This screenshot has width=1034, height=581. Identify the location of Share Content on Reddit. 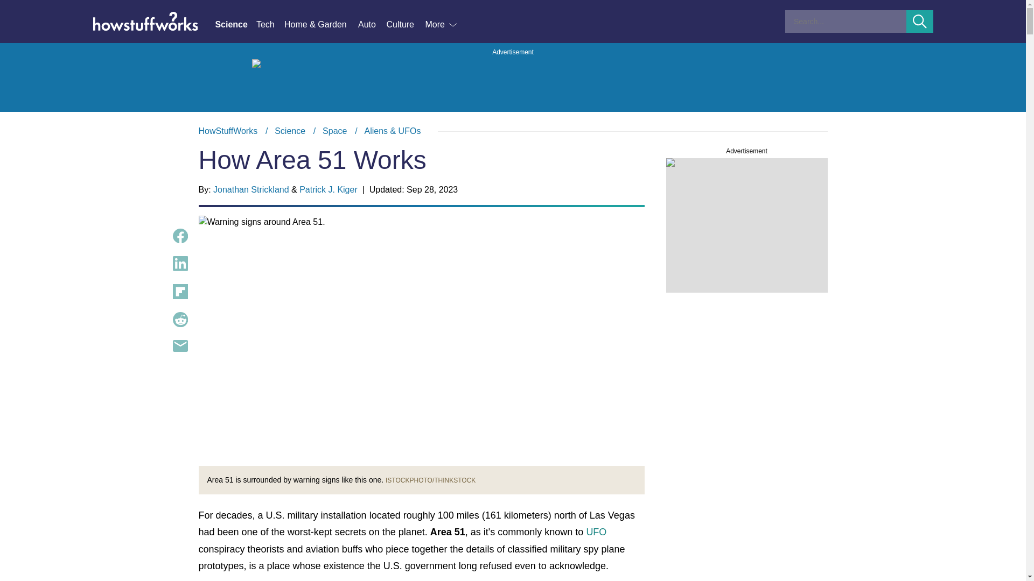
(180, 320).